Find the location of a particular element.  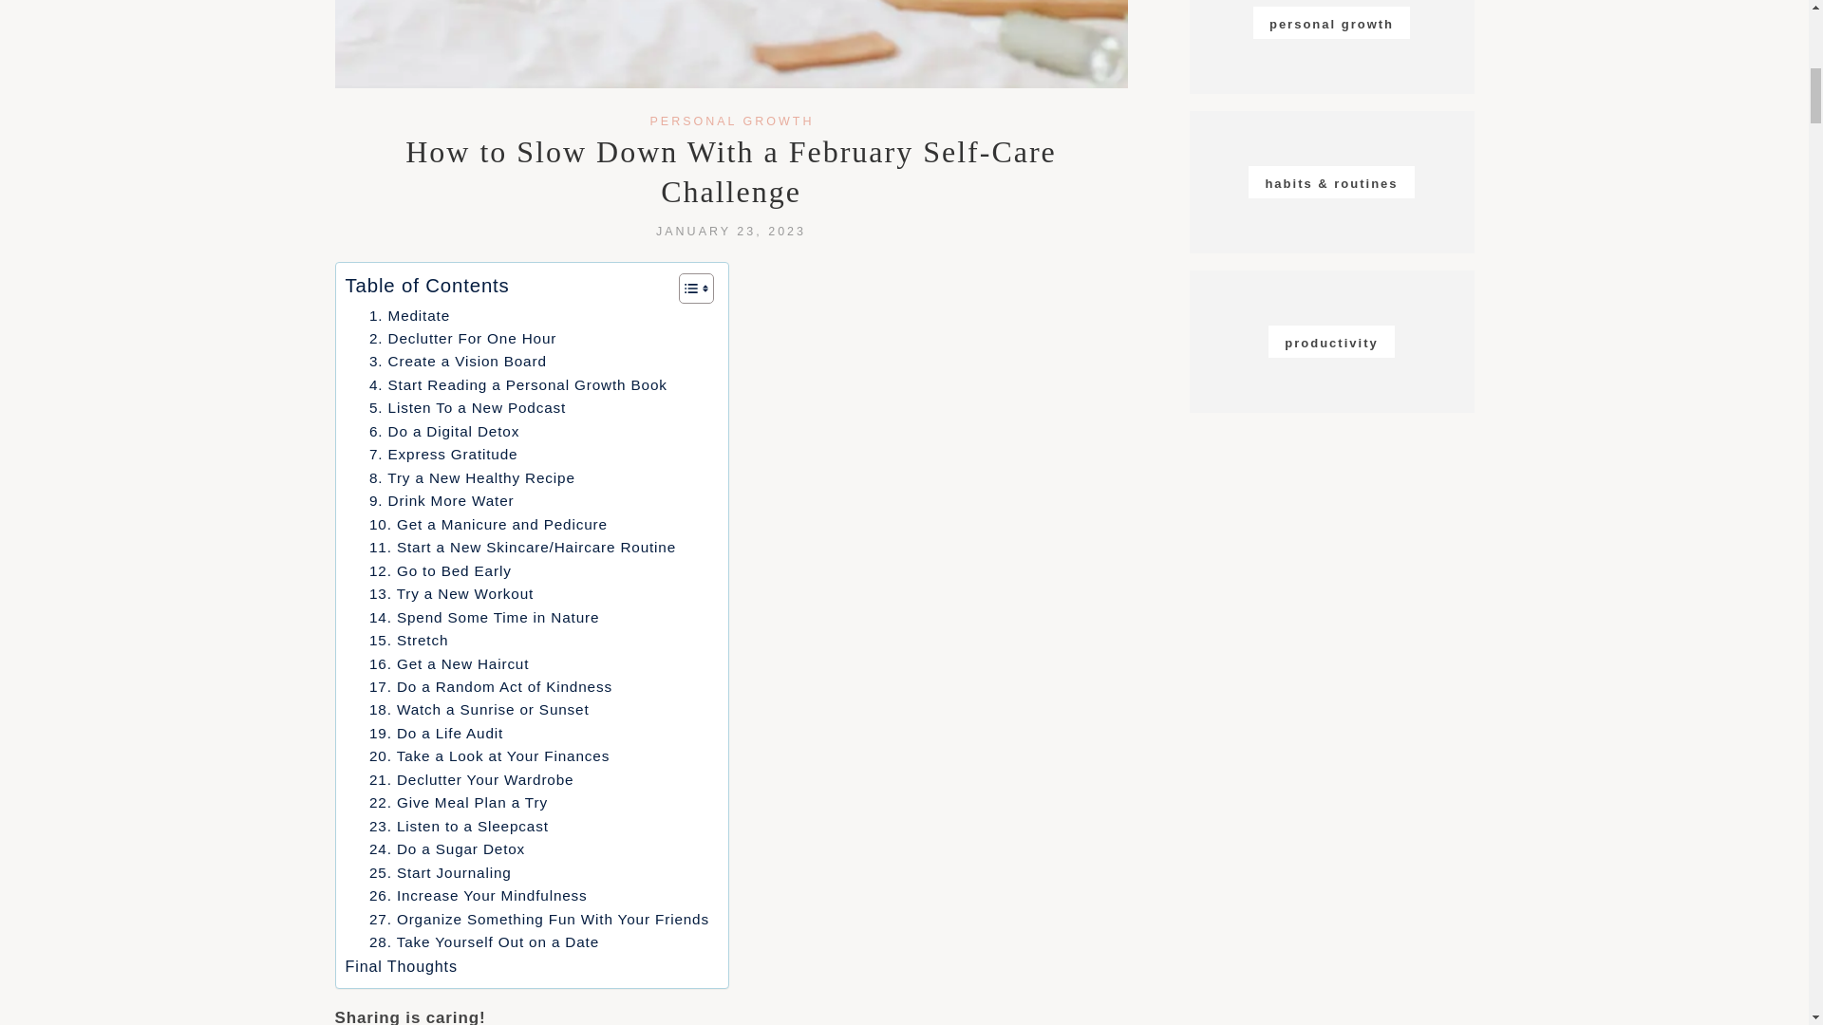

13. Try a New Workout is located at coordinates (452, 594).